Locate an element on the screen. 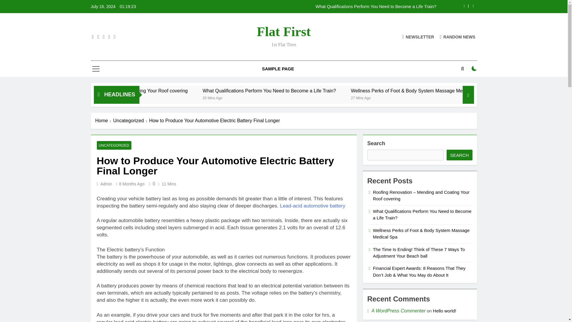 This screenshot has height=322, width=572. RANDOM NEWS is located at coordinates (458, 36).